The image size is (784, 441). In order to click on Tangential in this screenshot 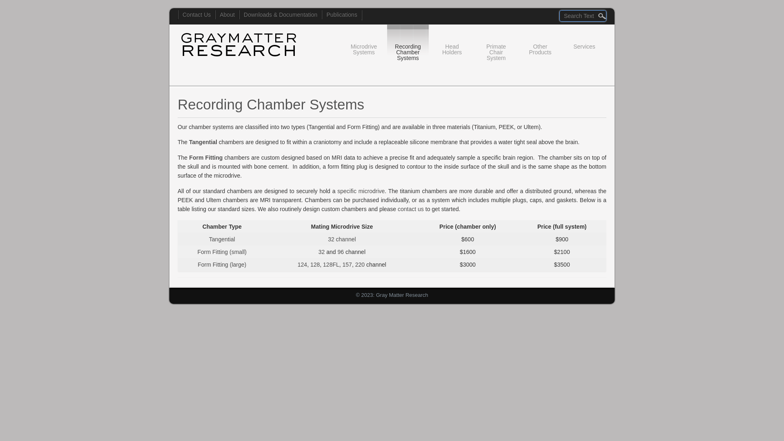, I will do `click(203, 142)`.